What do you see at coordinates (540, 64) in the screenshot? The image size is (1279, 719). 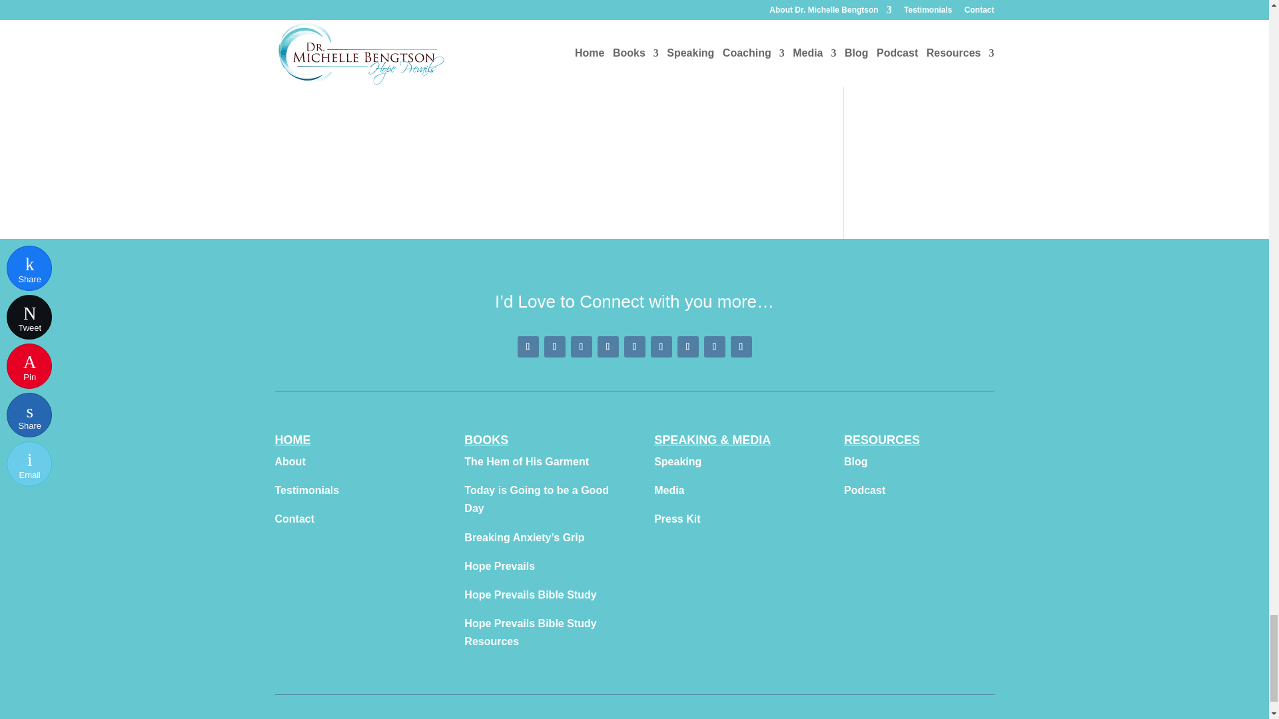 I see `Comment Form` at bounding box center [540, 64].